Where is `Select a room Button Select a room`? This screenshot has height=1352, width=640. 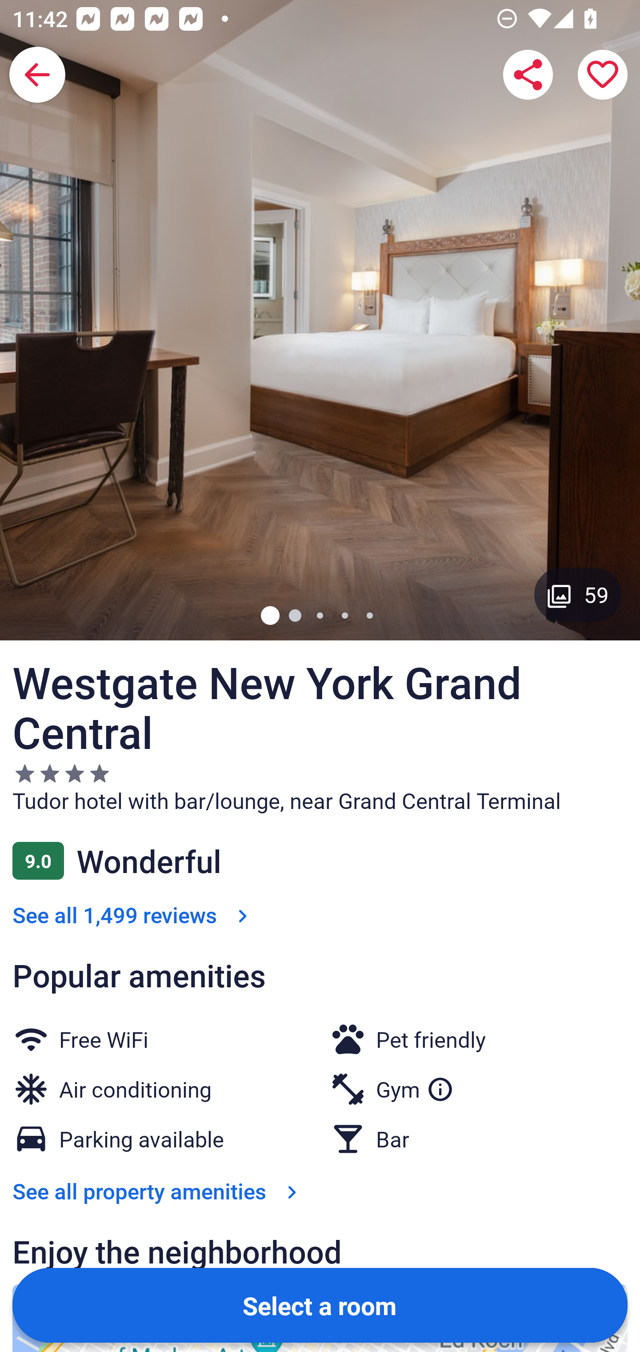 Select a room Button Select a room is located at coordinates (320, 1305).